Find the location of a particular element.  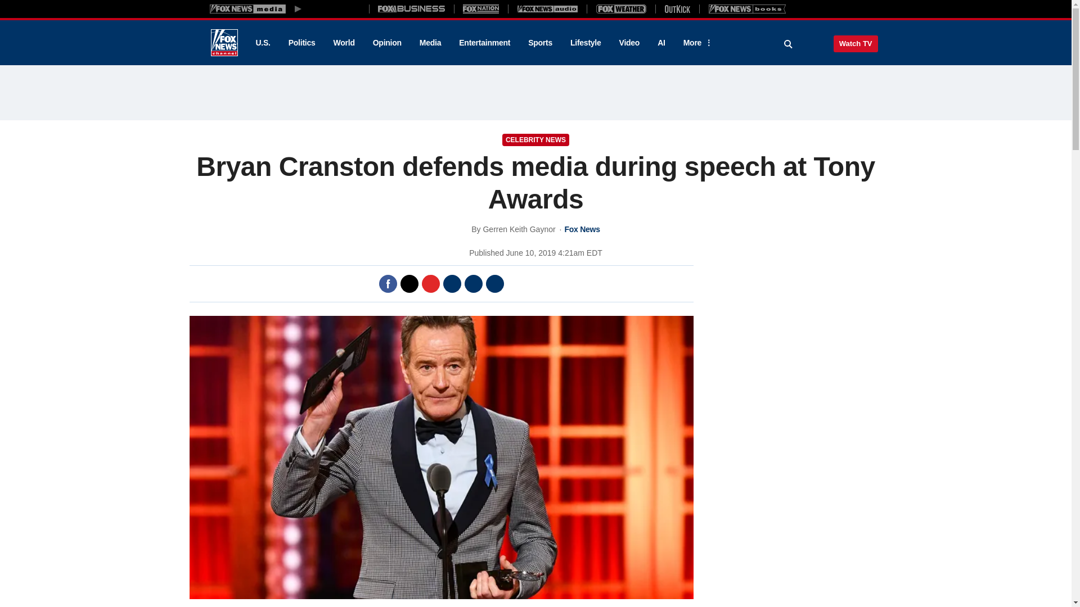

Video is located at coordinates (629, 43).